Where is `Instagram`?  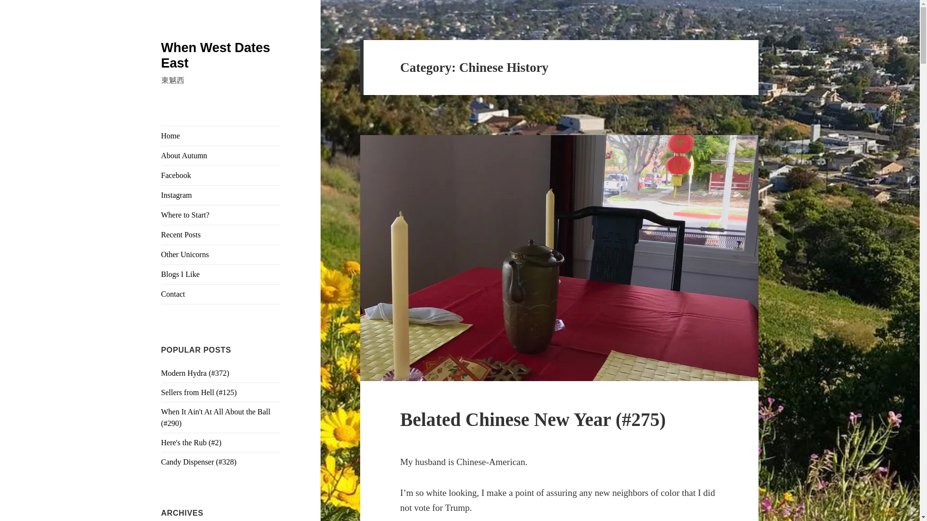
Instagram is located at coordinates (221, 195).